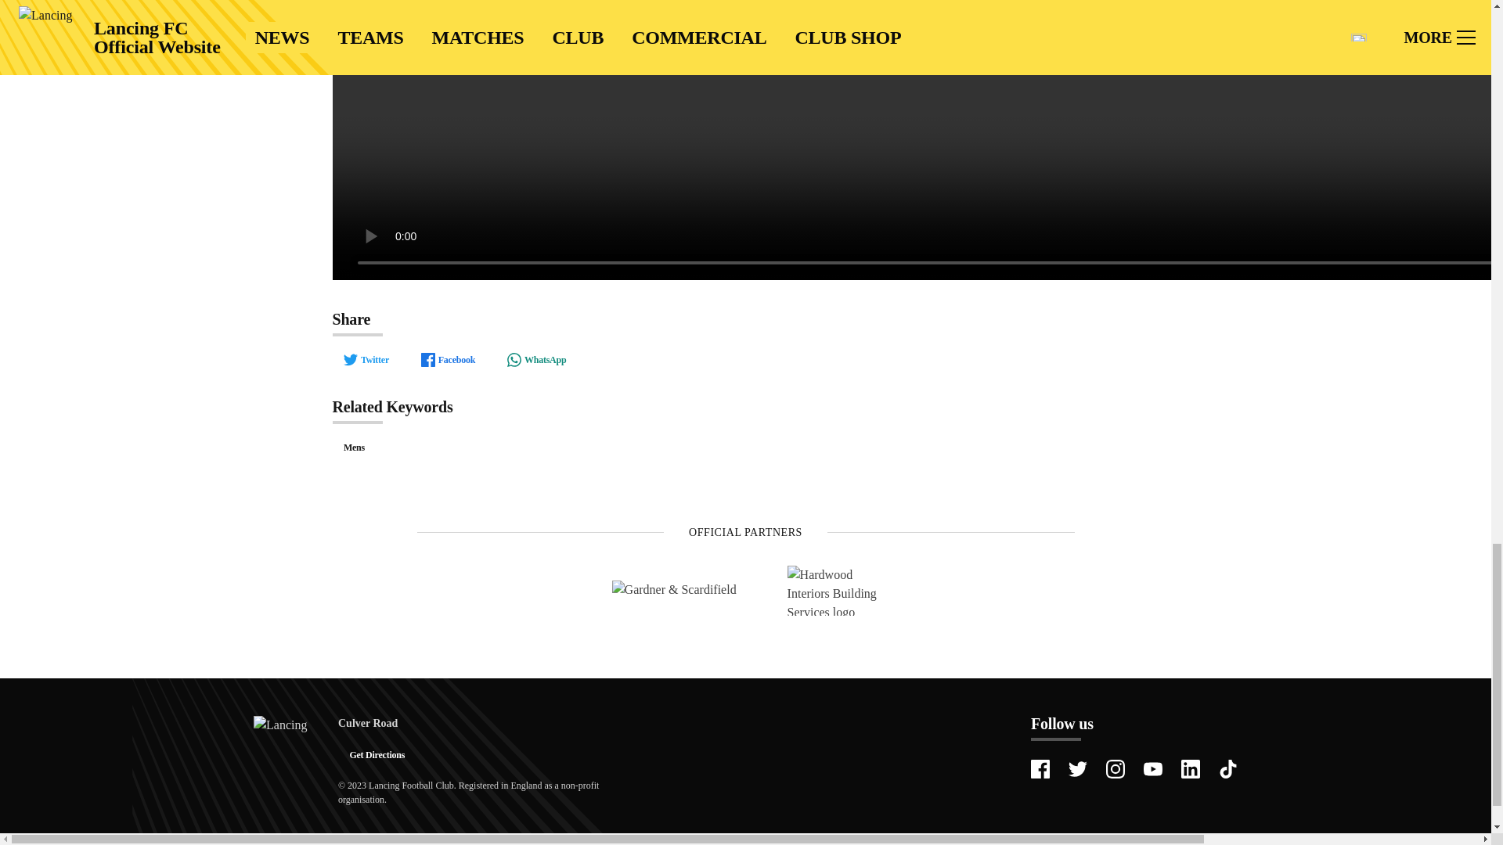 The height and width of the screenshot is (845, 1503). Describe the element at coordinates (354, 448) in the screenshot. I see `Mens` at that location.